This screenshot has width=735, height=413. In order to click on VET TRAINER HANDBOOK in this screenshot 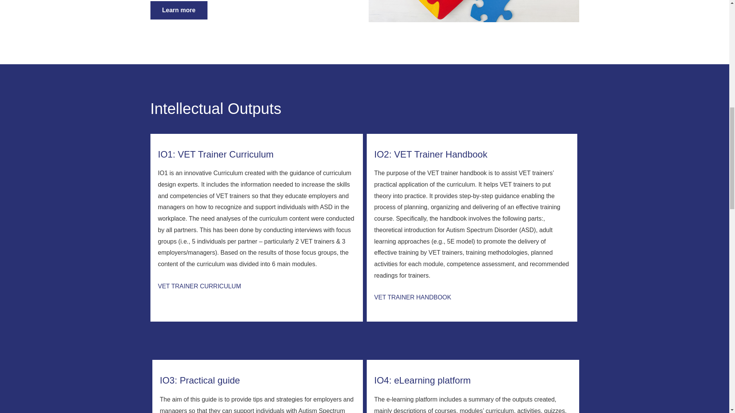, I will do `click(413, 297)`.